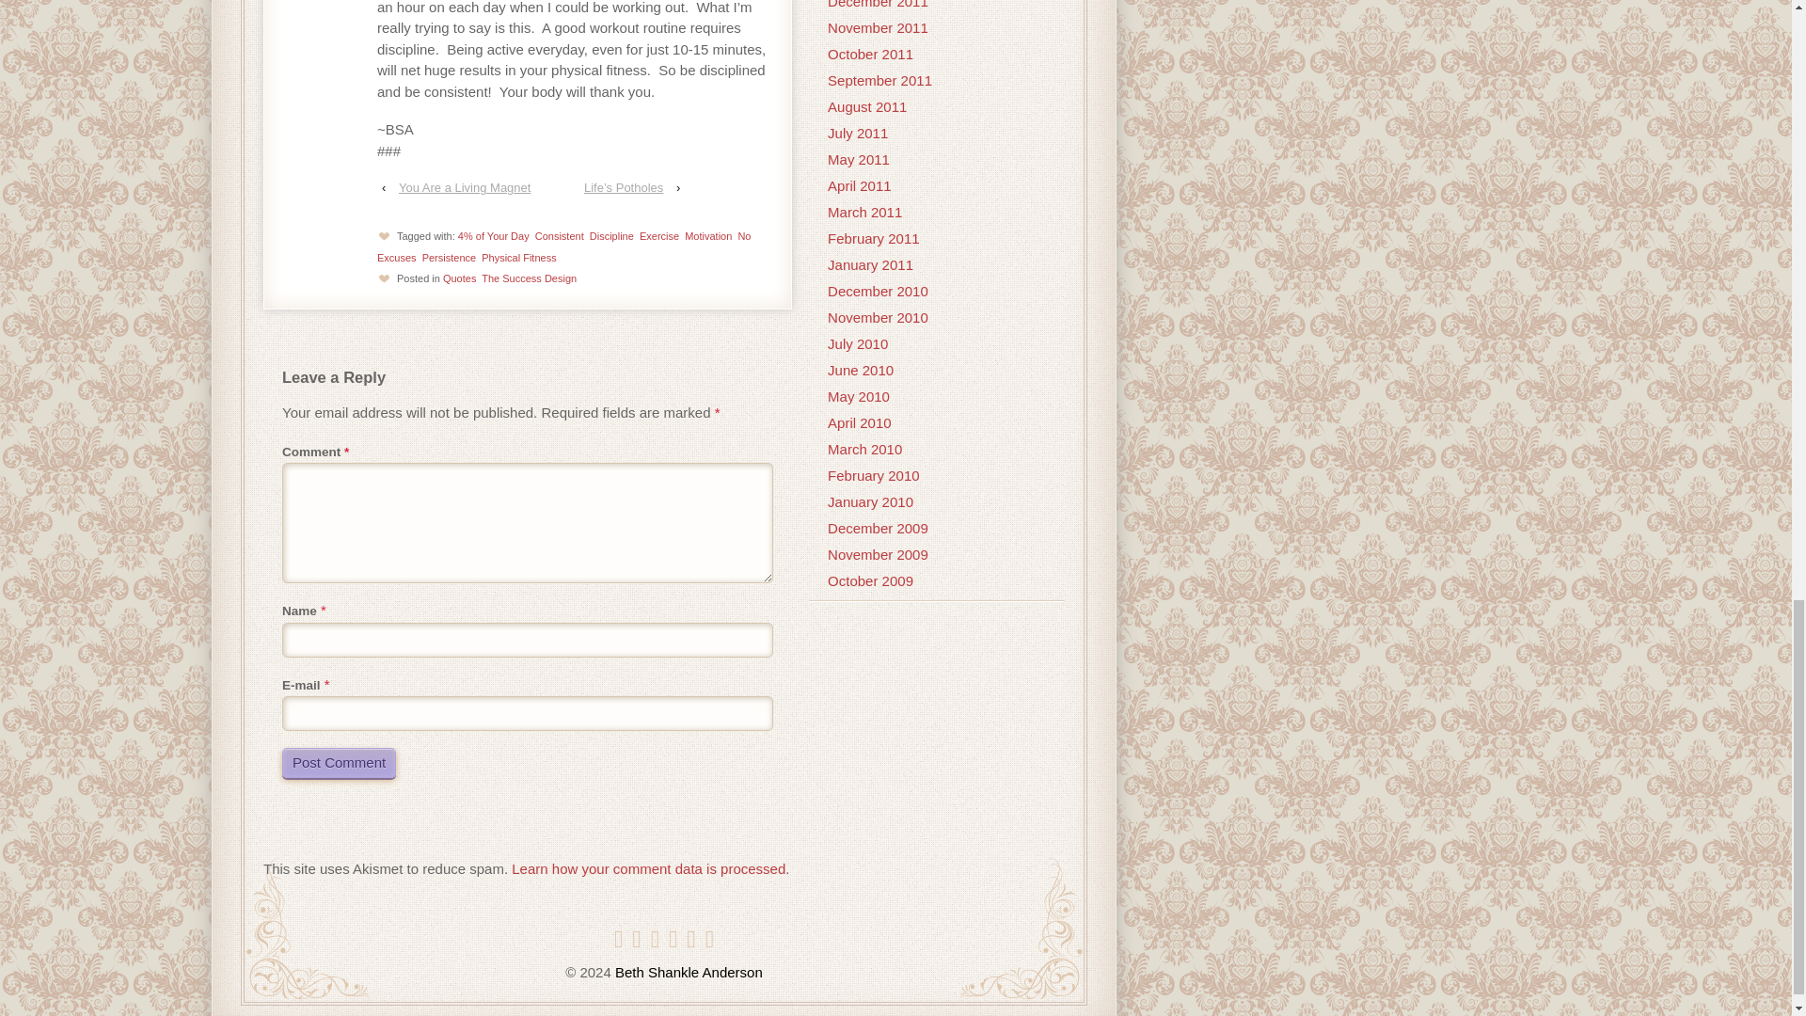 The width and height of the screenshot is (1806, 1016). Describe the element at coordinates (559, 236) in the screenshot. I see `Consistent` at that location.